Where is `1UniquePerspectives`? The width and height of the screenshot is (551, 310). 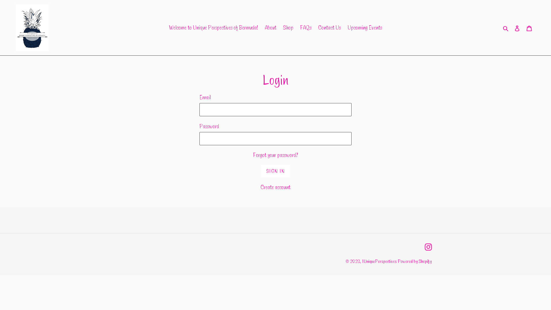 1UniquePerspectives is located at coordinates (379, 261).